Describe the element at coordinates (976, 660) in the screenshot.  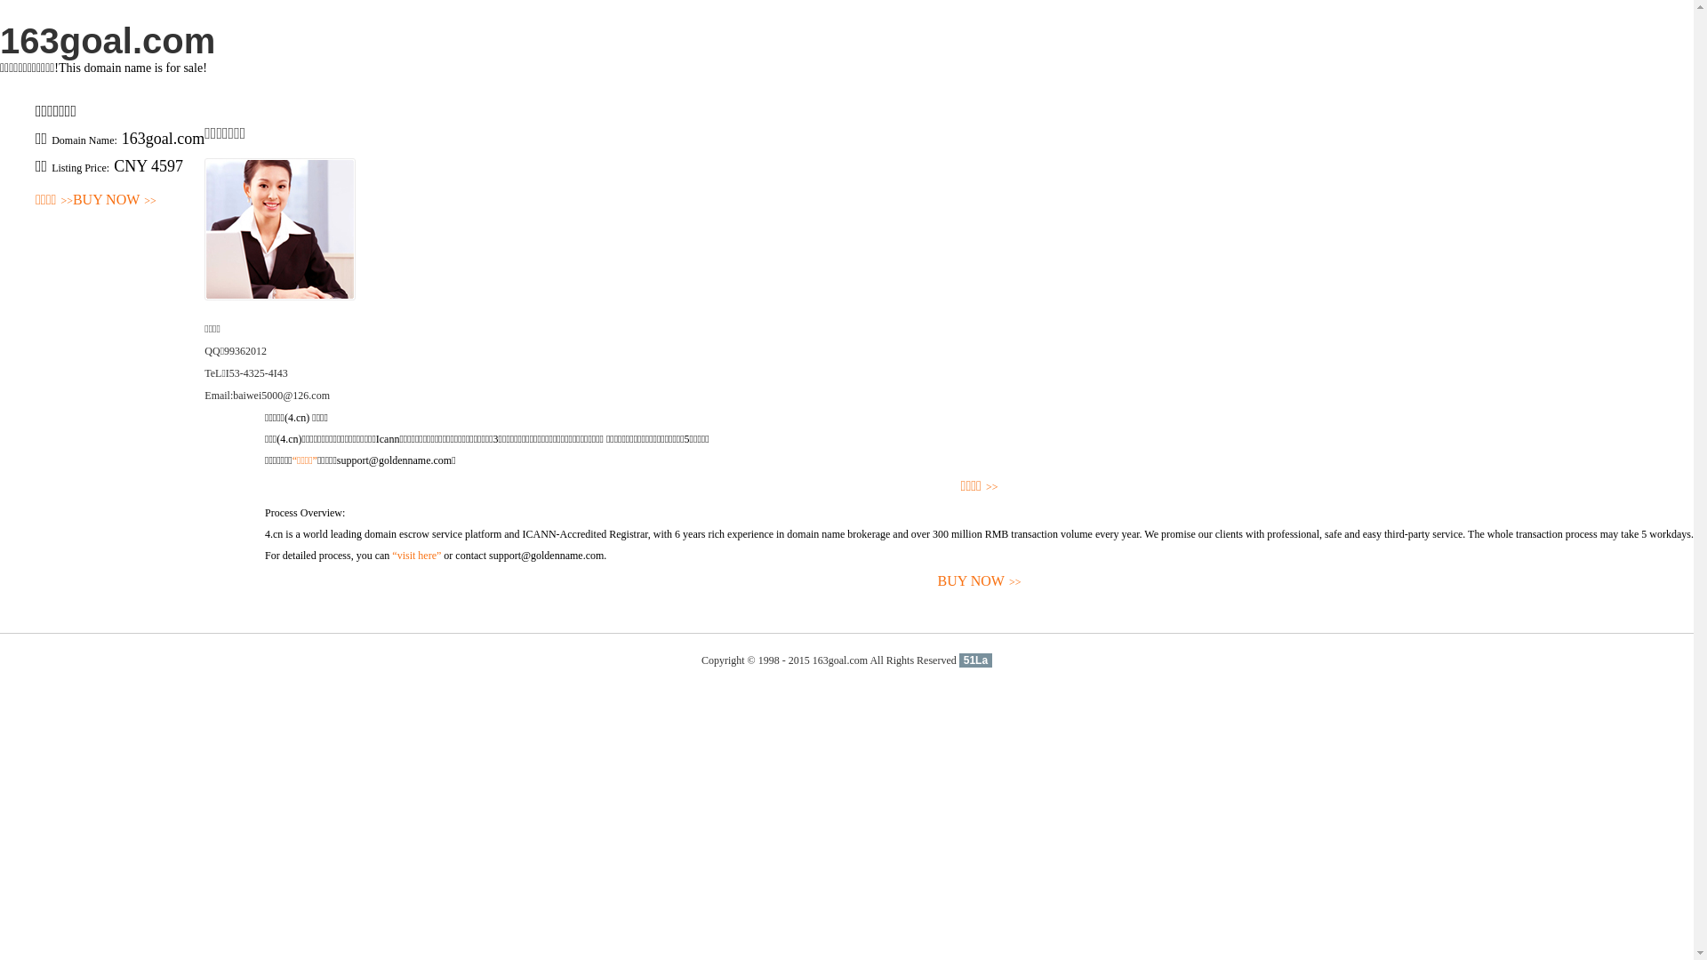
I see `51La` at that location.